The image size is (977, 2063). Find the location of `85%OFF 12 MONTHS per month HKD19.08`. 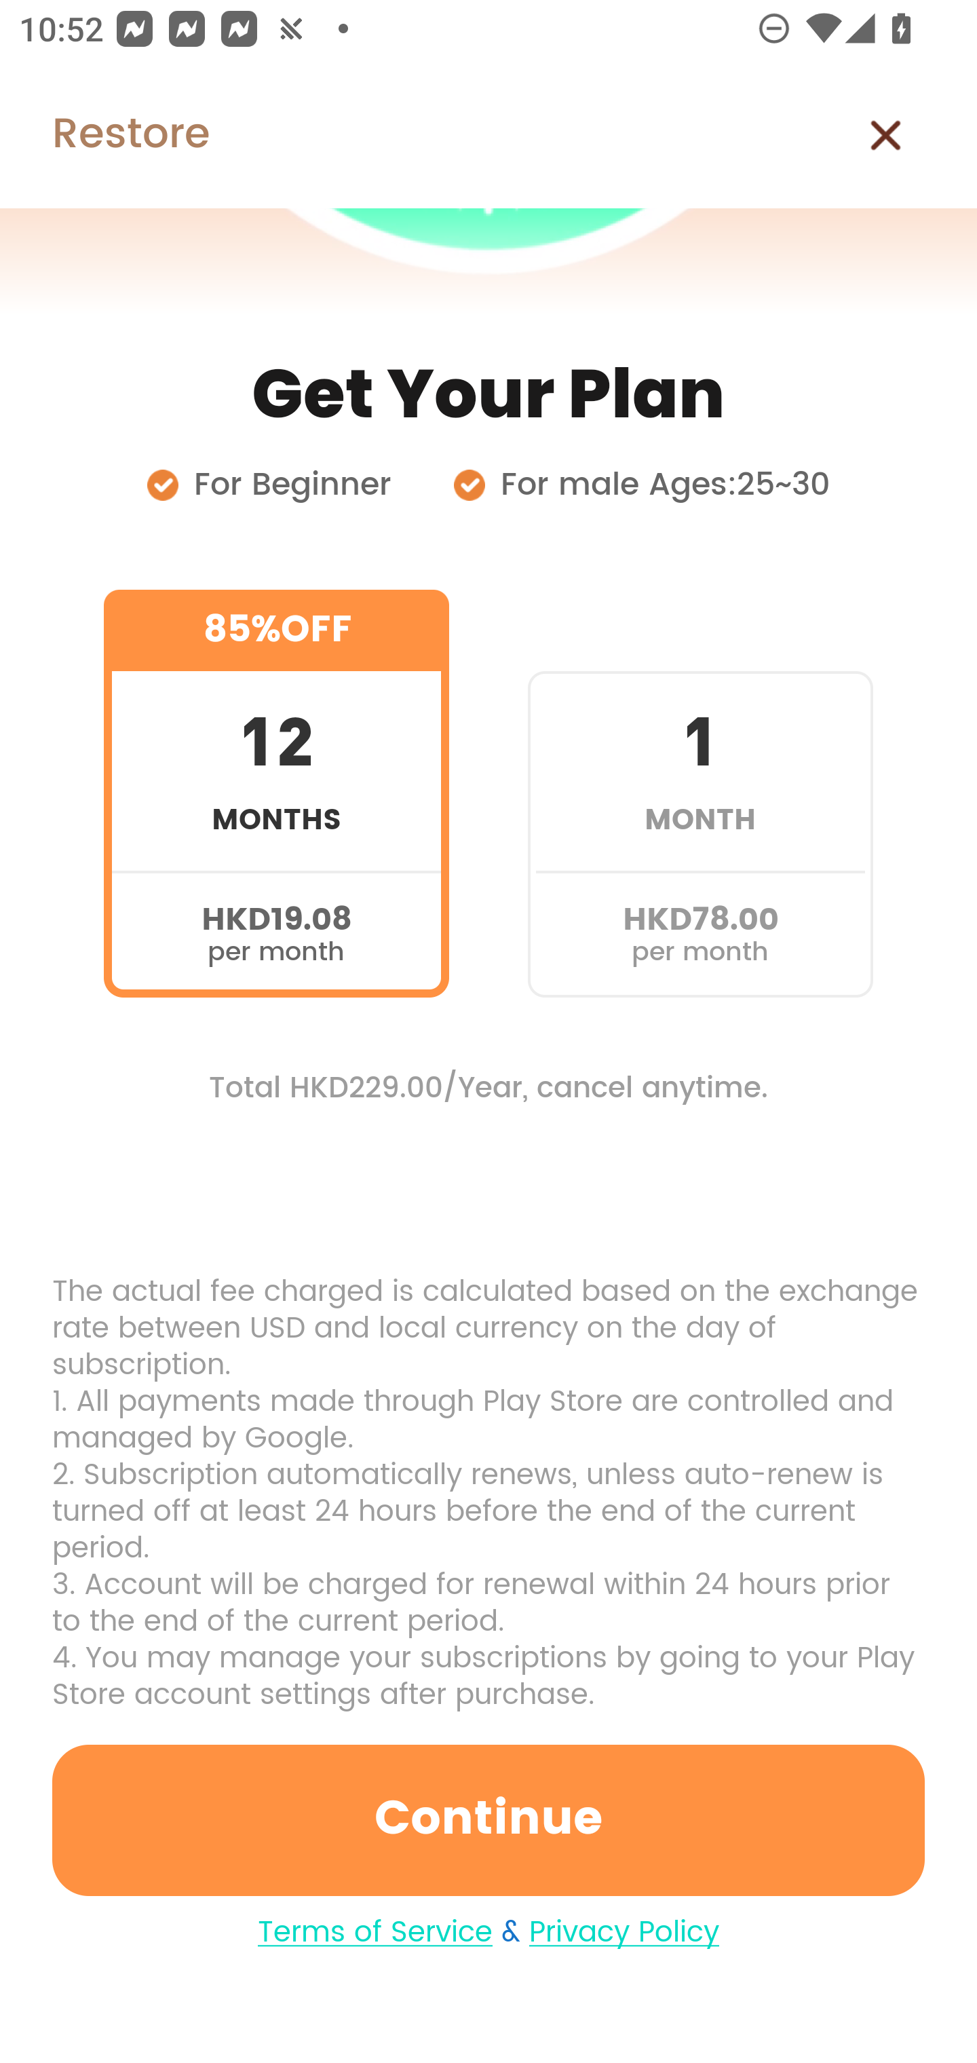

85%OFF 12 MONTHS per month HKD19.08 is located at coordinates (276, 794).